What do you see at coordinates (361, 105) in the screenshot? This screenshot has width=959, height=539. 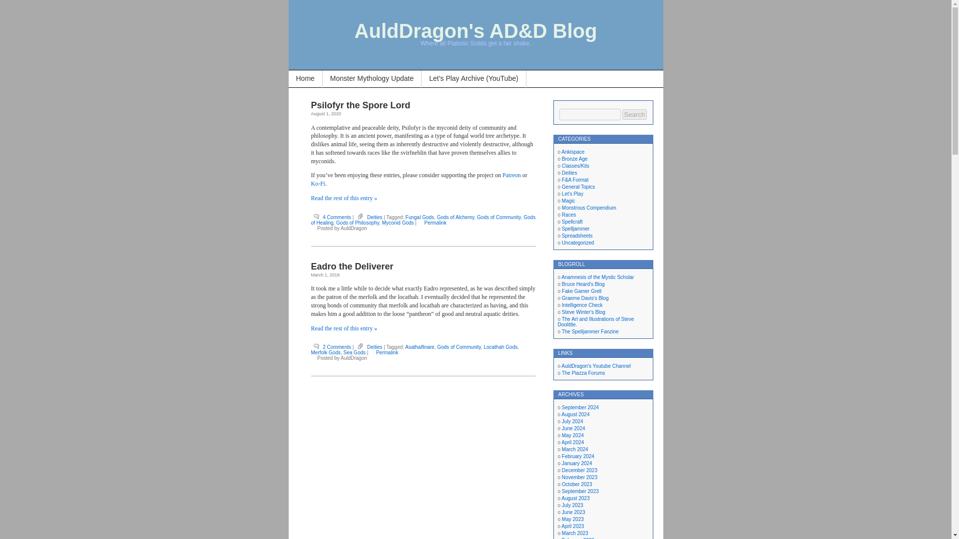 I see `Psilofyr the Spore Lord` at bounding box center [361, 105].